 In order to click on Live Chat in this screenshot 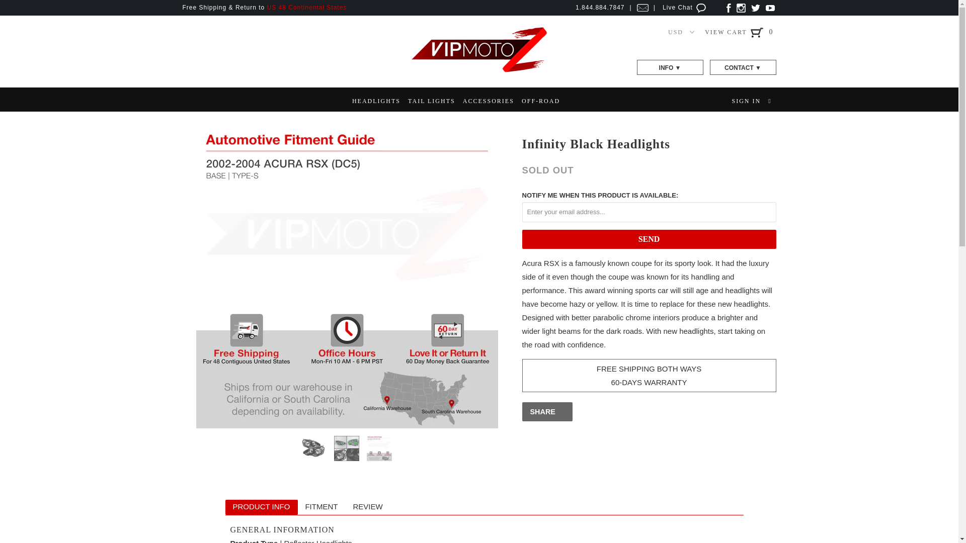, I will do `click(685, 7)`.